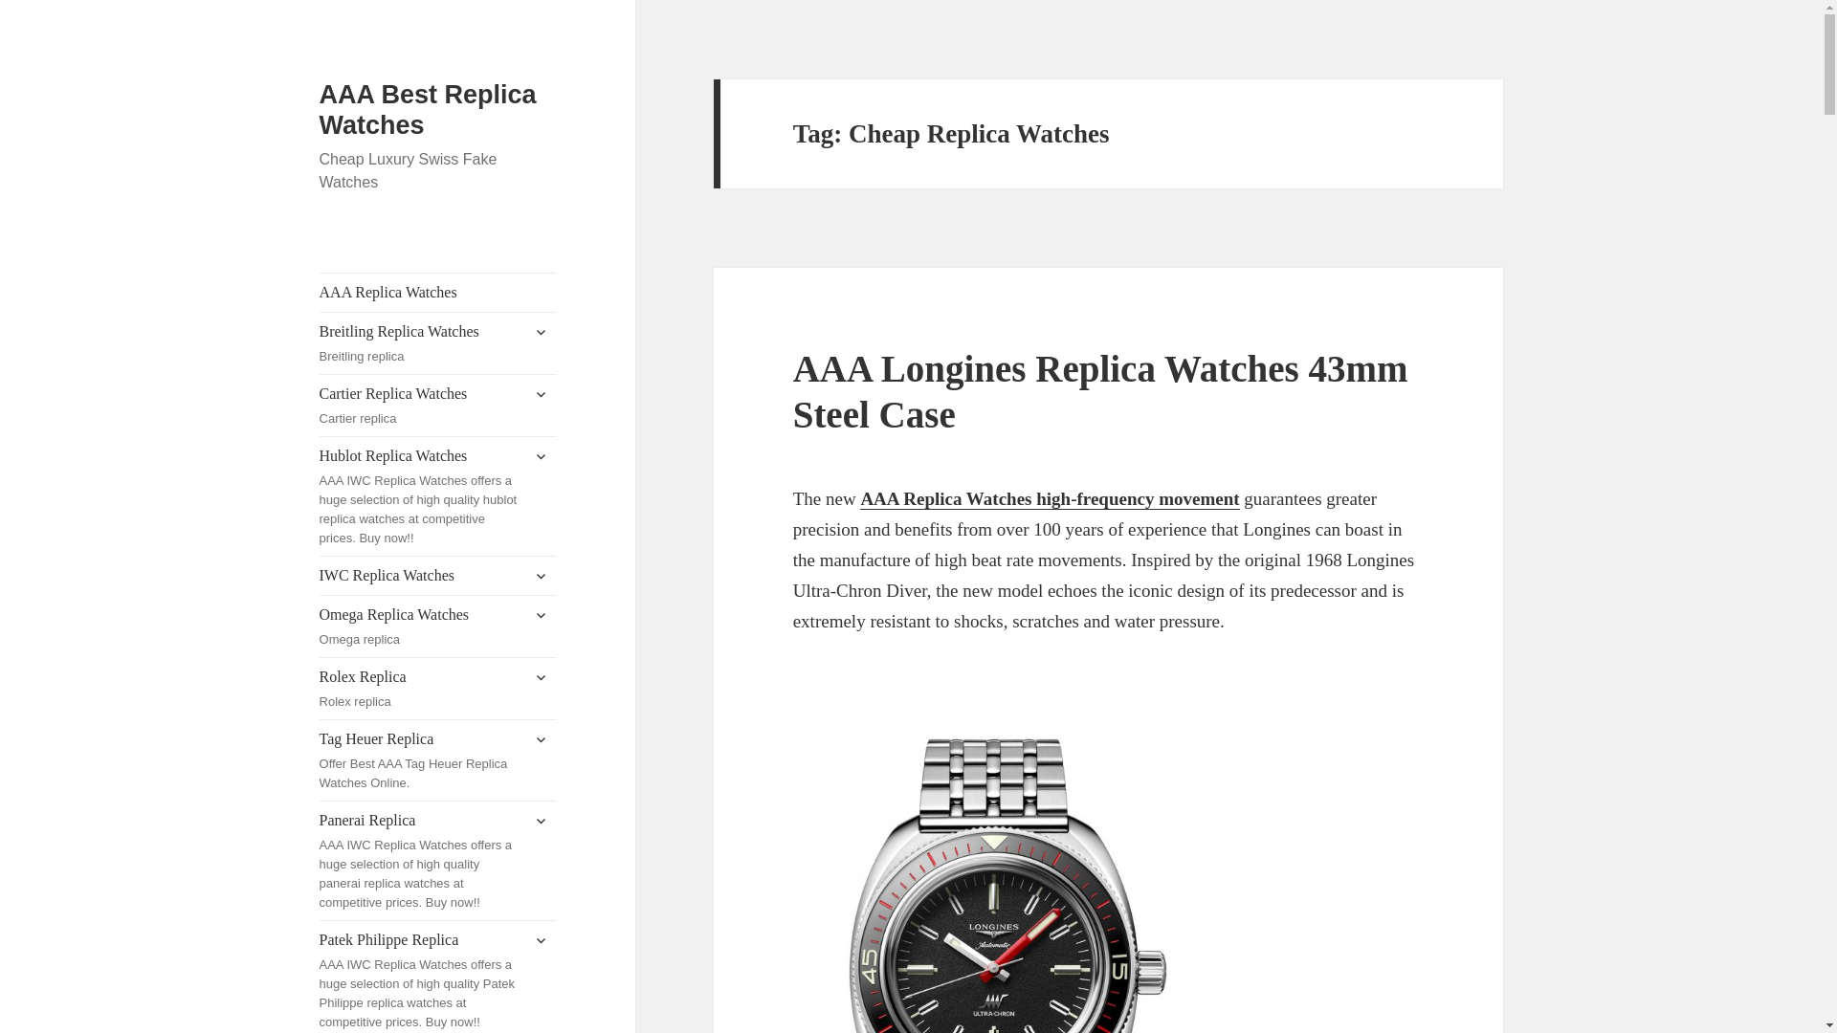 Image resolution: width=1837 pixels, height=1033 pixels. I want to click on AAA Replica Watches, so click(438, 293).